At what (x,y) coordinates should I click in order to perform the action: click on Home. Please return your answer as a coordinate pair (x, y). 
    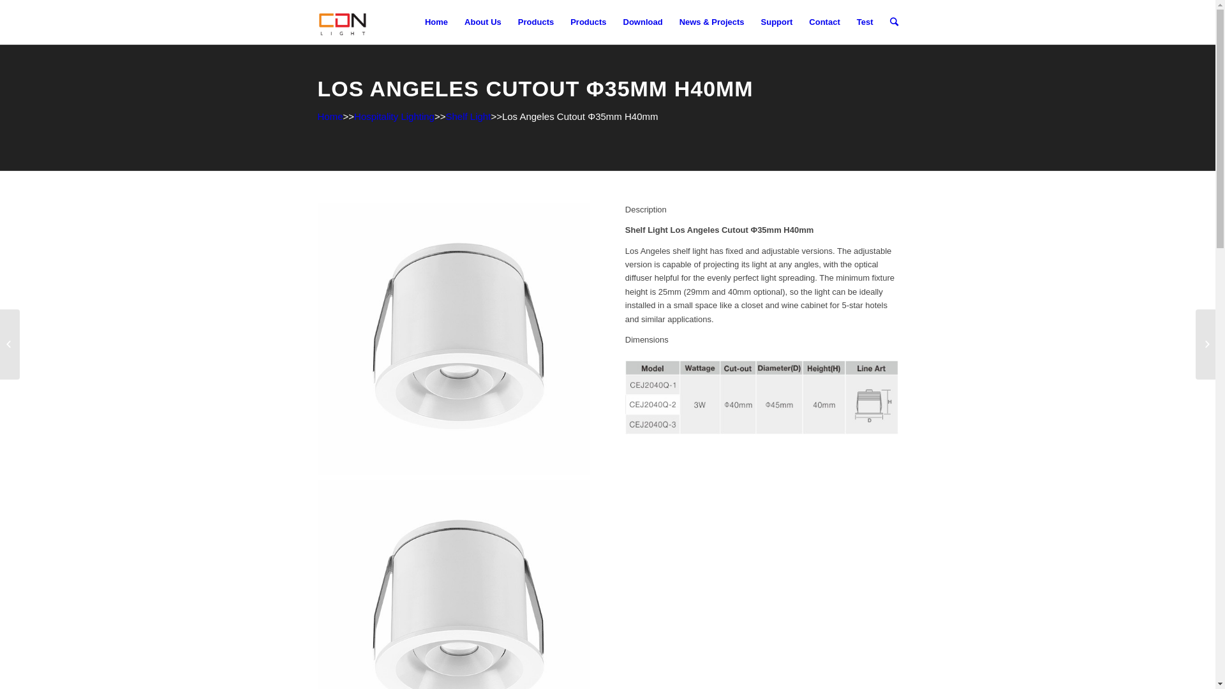
    Looking at the image, I should click on (330, 116).